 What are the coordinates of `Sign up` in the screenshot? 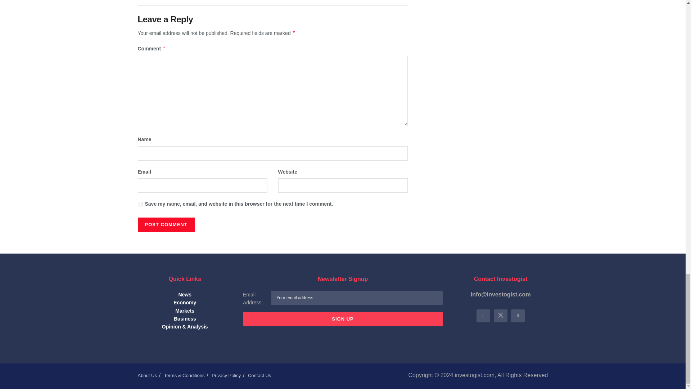 It's located at (343, 319).